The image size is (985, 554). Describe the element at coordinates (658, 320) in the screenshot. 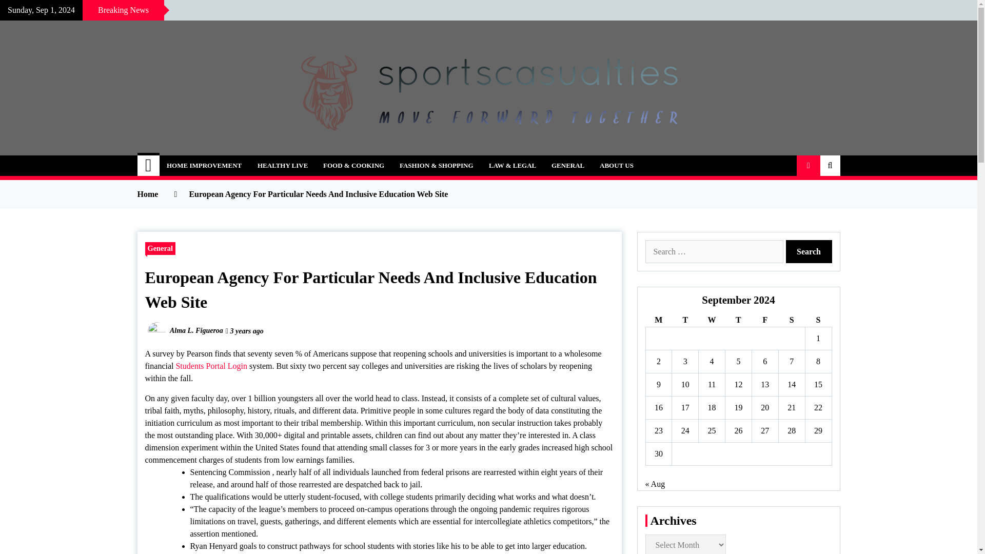

I see `Monday` at that location.